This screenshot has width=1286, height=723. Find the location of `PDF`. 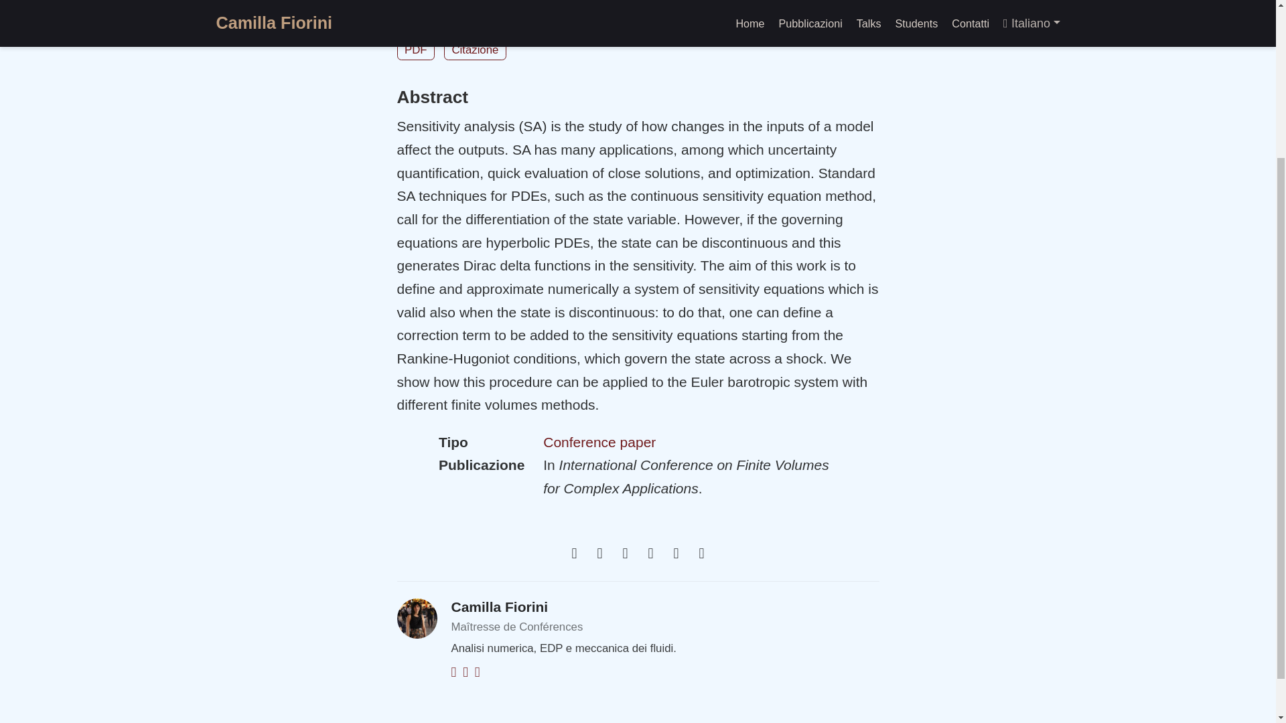

PDF is located at coordinates (415, 50).